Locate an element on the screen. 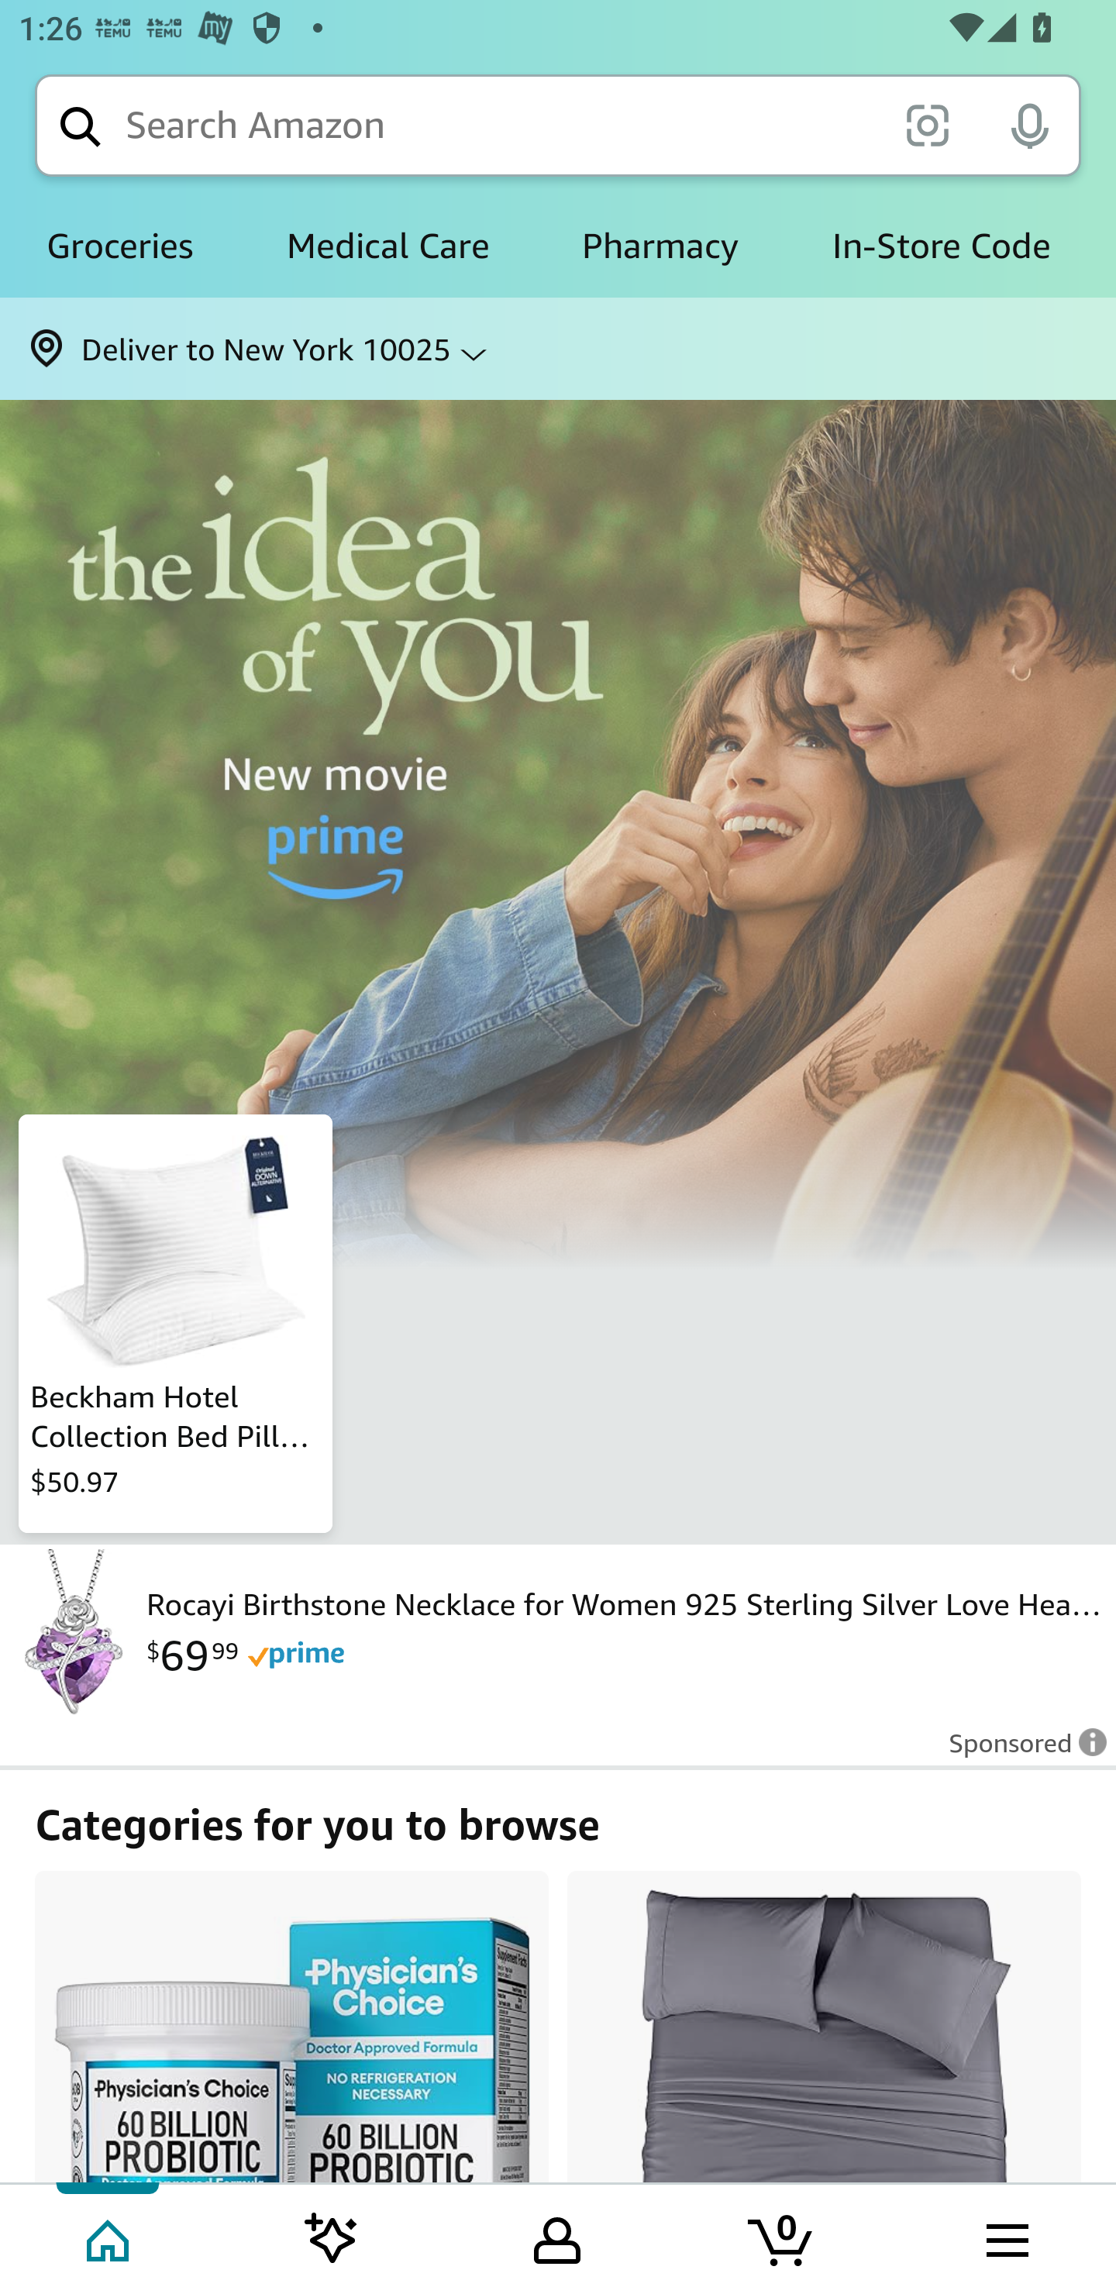  Inspire feed Tab 2 of 5 is located at coordinates (332, 2237).